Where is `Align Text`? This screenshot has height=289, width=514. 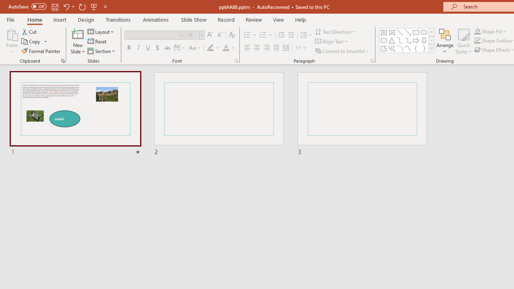
Align Text is located at coordinates (332, 42).